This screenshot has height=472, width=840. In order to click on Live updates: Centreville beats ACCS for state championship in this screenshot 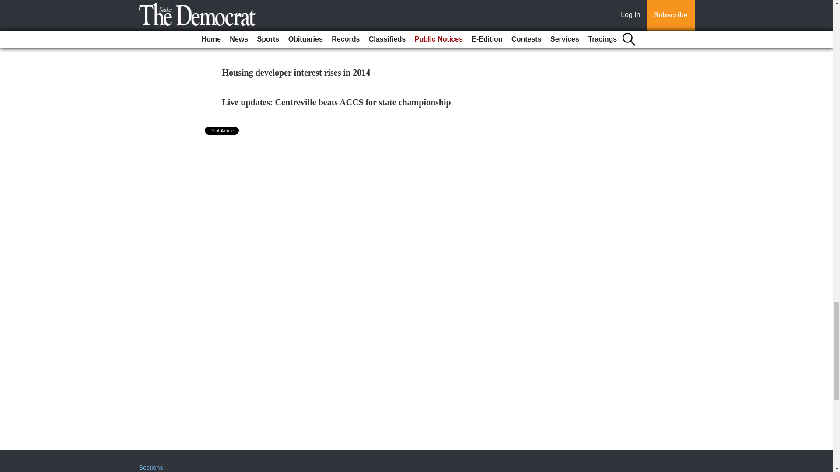, I will do `click(337, 102)`.